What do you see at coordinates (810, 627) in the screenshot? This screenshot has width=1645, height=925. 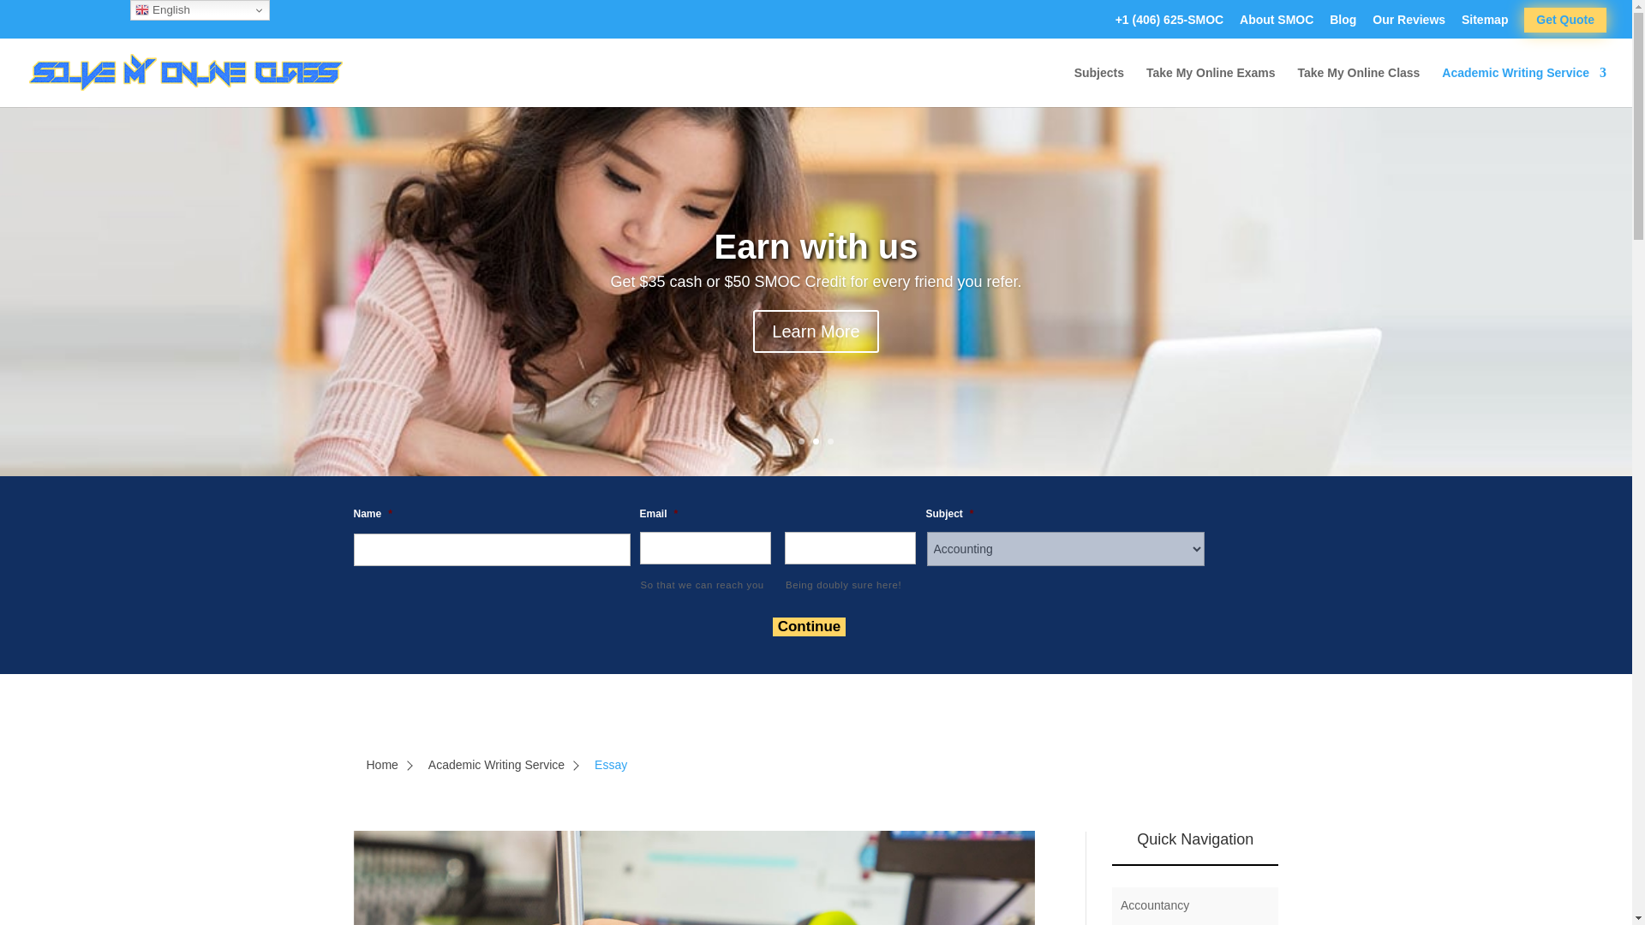 I see `Continue` at bounding box center [810, 627].